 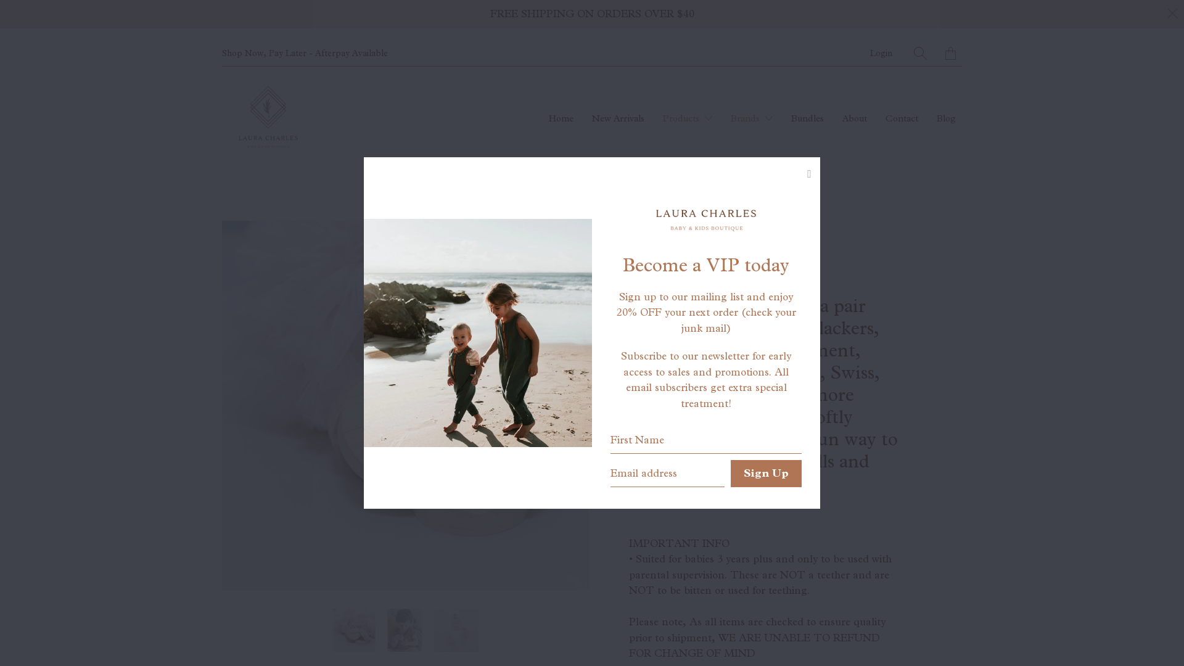 I want to click on New Arrivals, so click(x=618, y=118).